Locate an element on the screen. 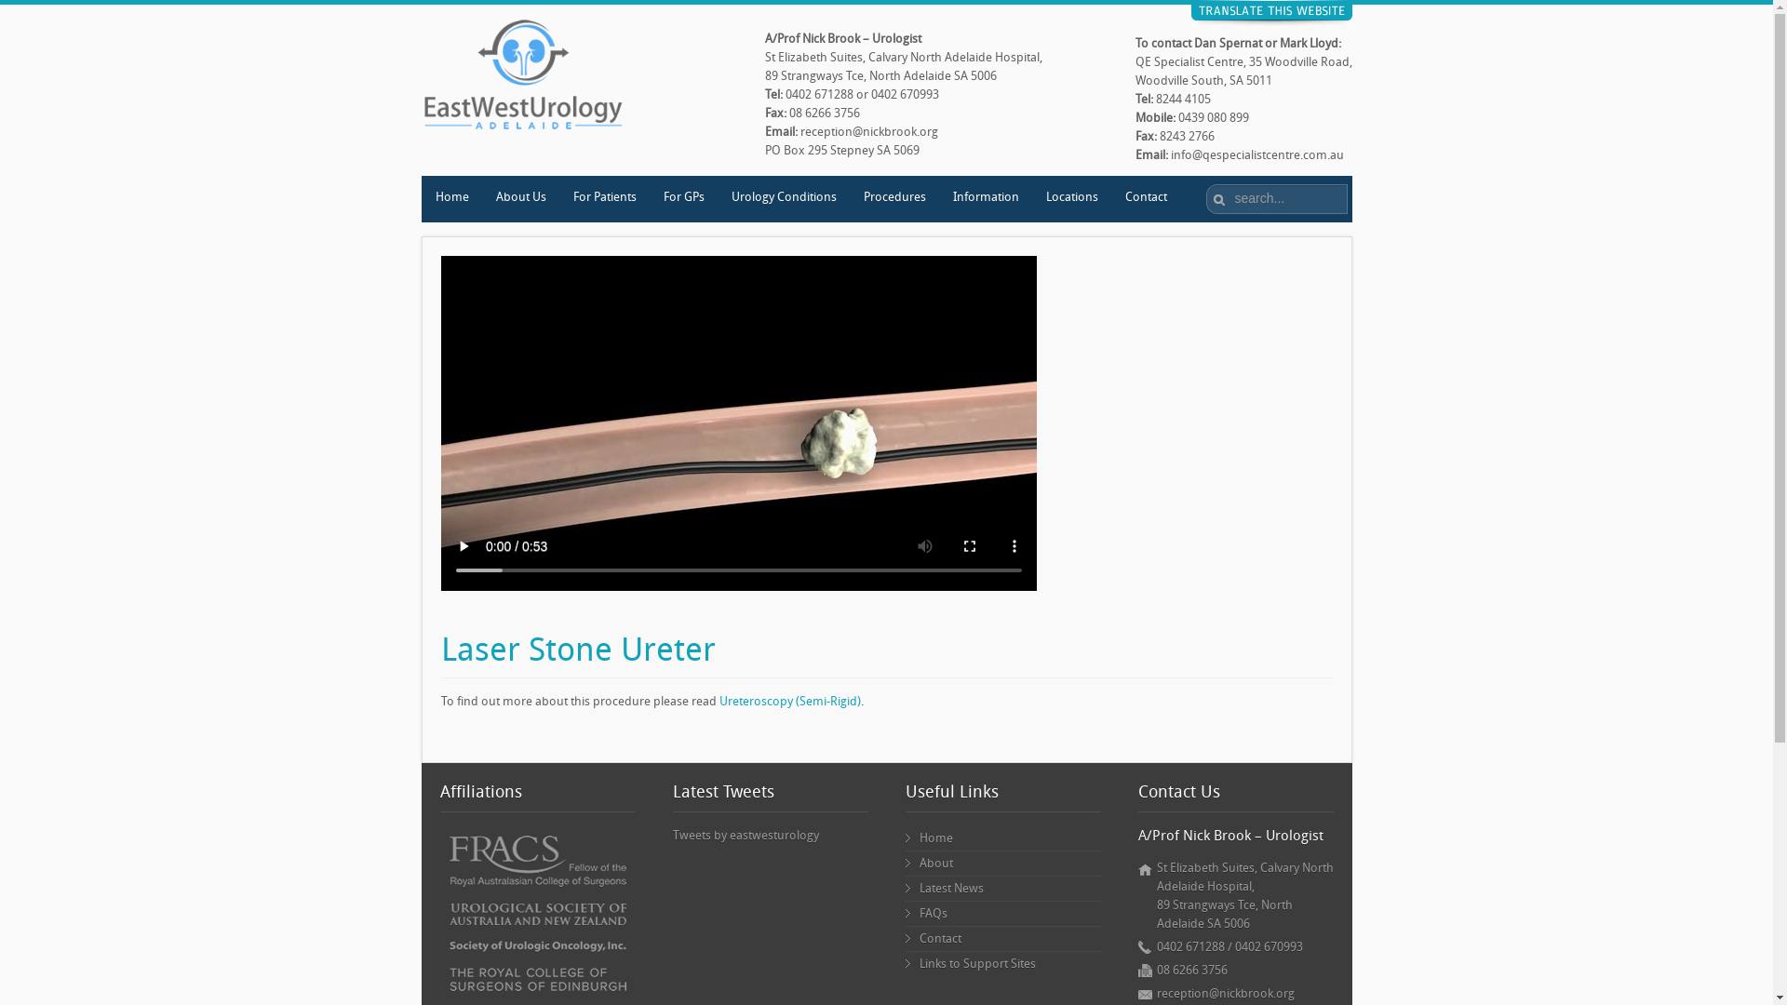  0402 671288 is located at coordinates (1189, 947).